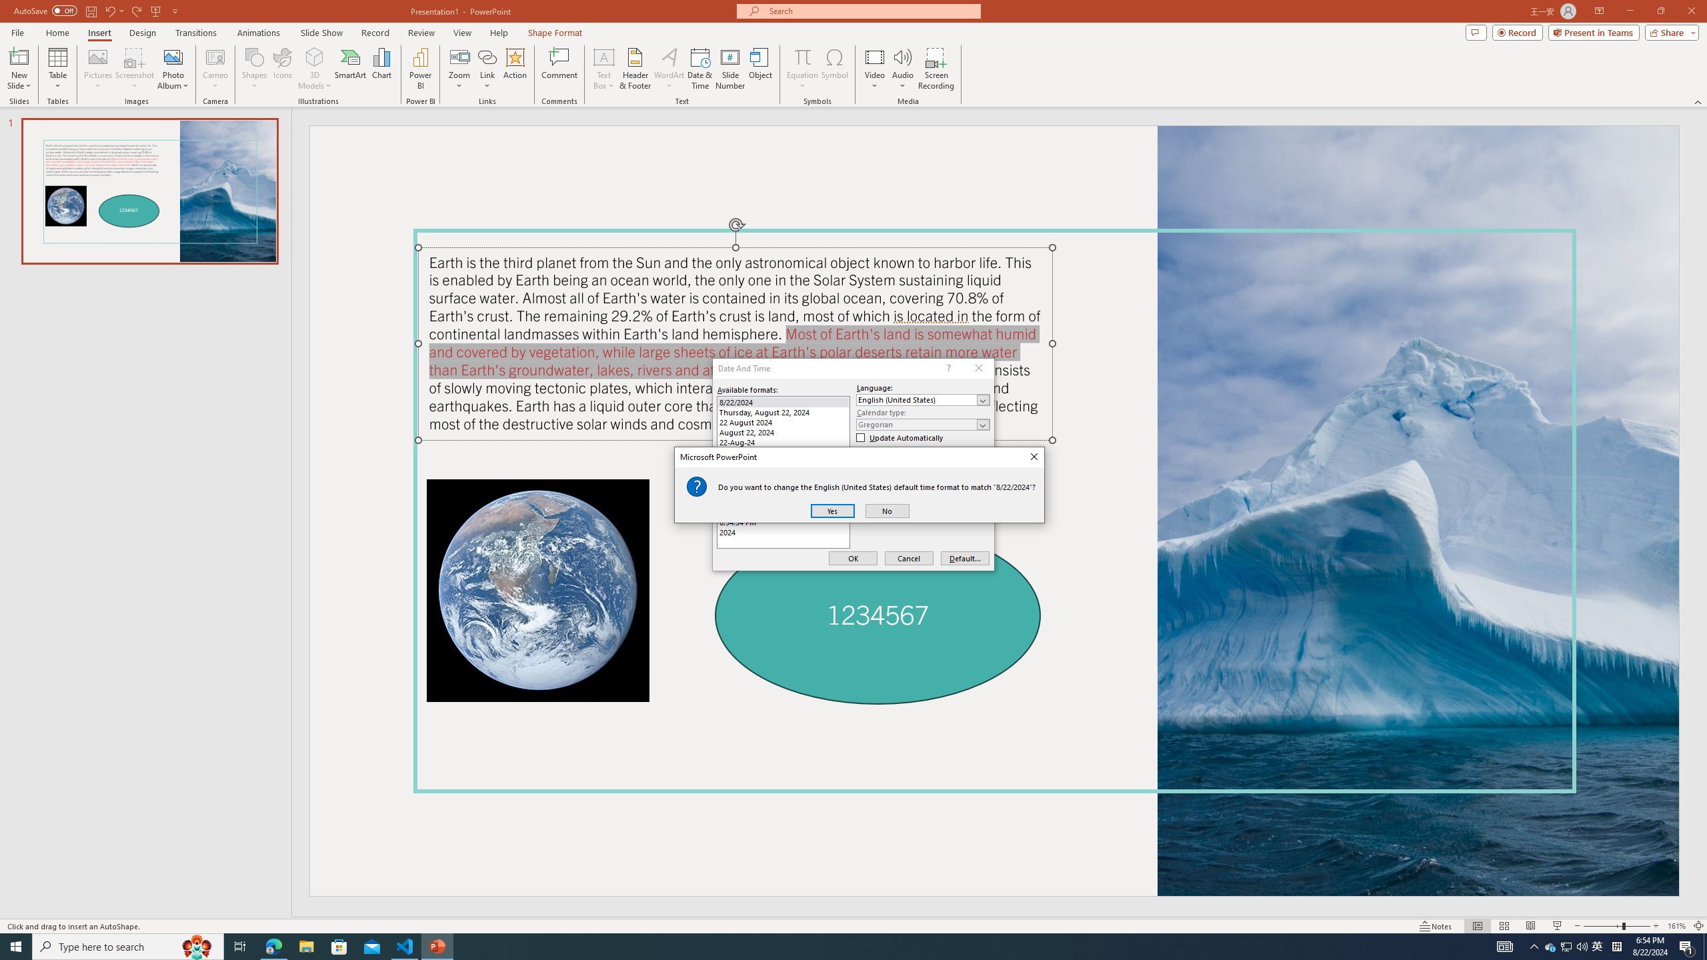 The height and width of the screenshot is (960, 1707). What do you see at coordinates (783, 412) in the screenshot?
I see `Thursday, August 22, 2024` at bounding box center [783, 412].